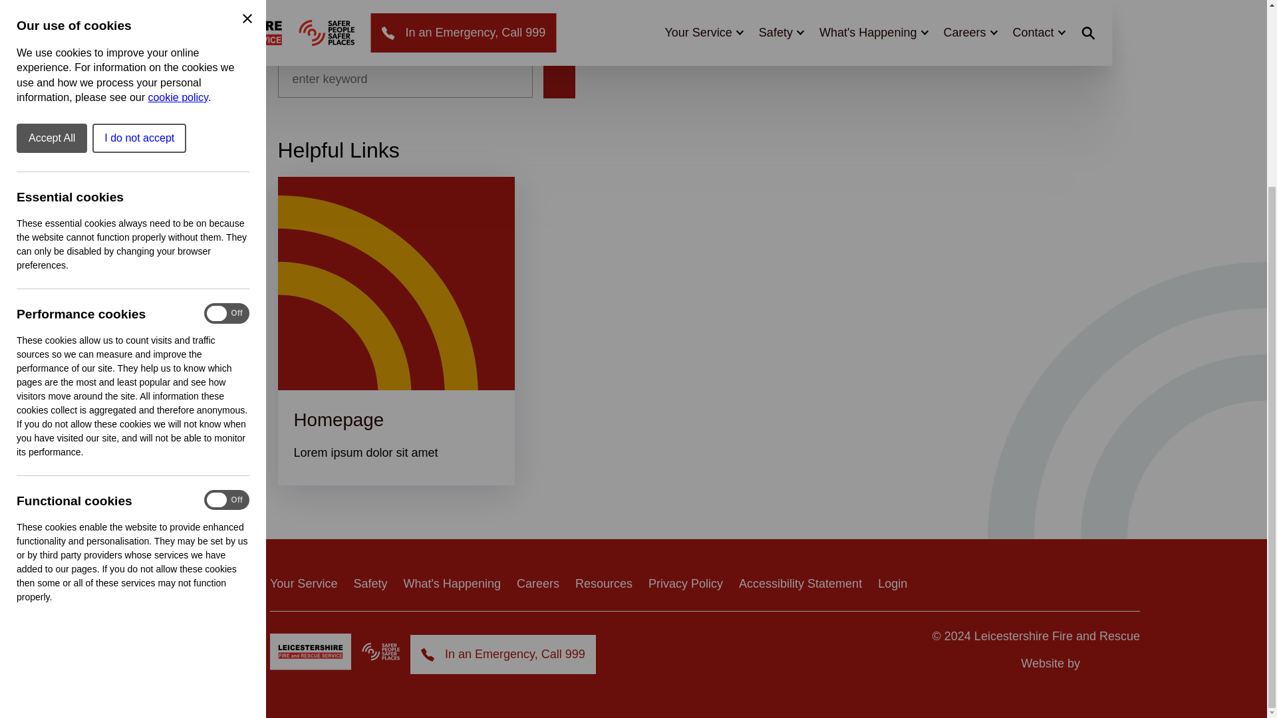 This screenshot has height=718, width=1277. Describe the element at coordinates (380, 652) in the screenshot. I see `Safer Plaaces Logo` at that location.